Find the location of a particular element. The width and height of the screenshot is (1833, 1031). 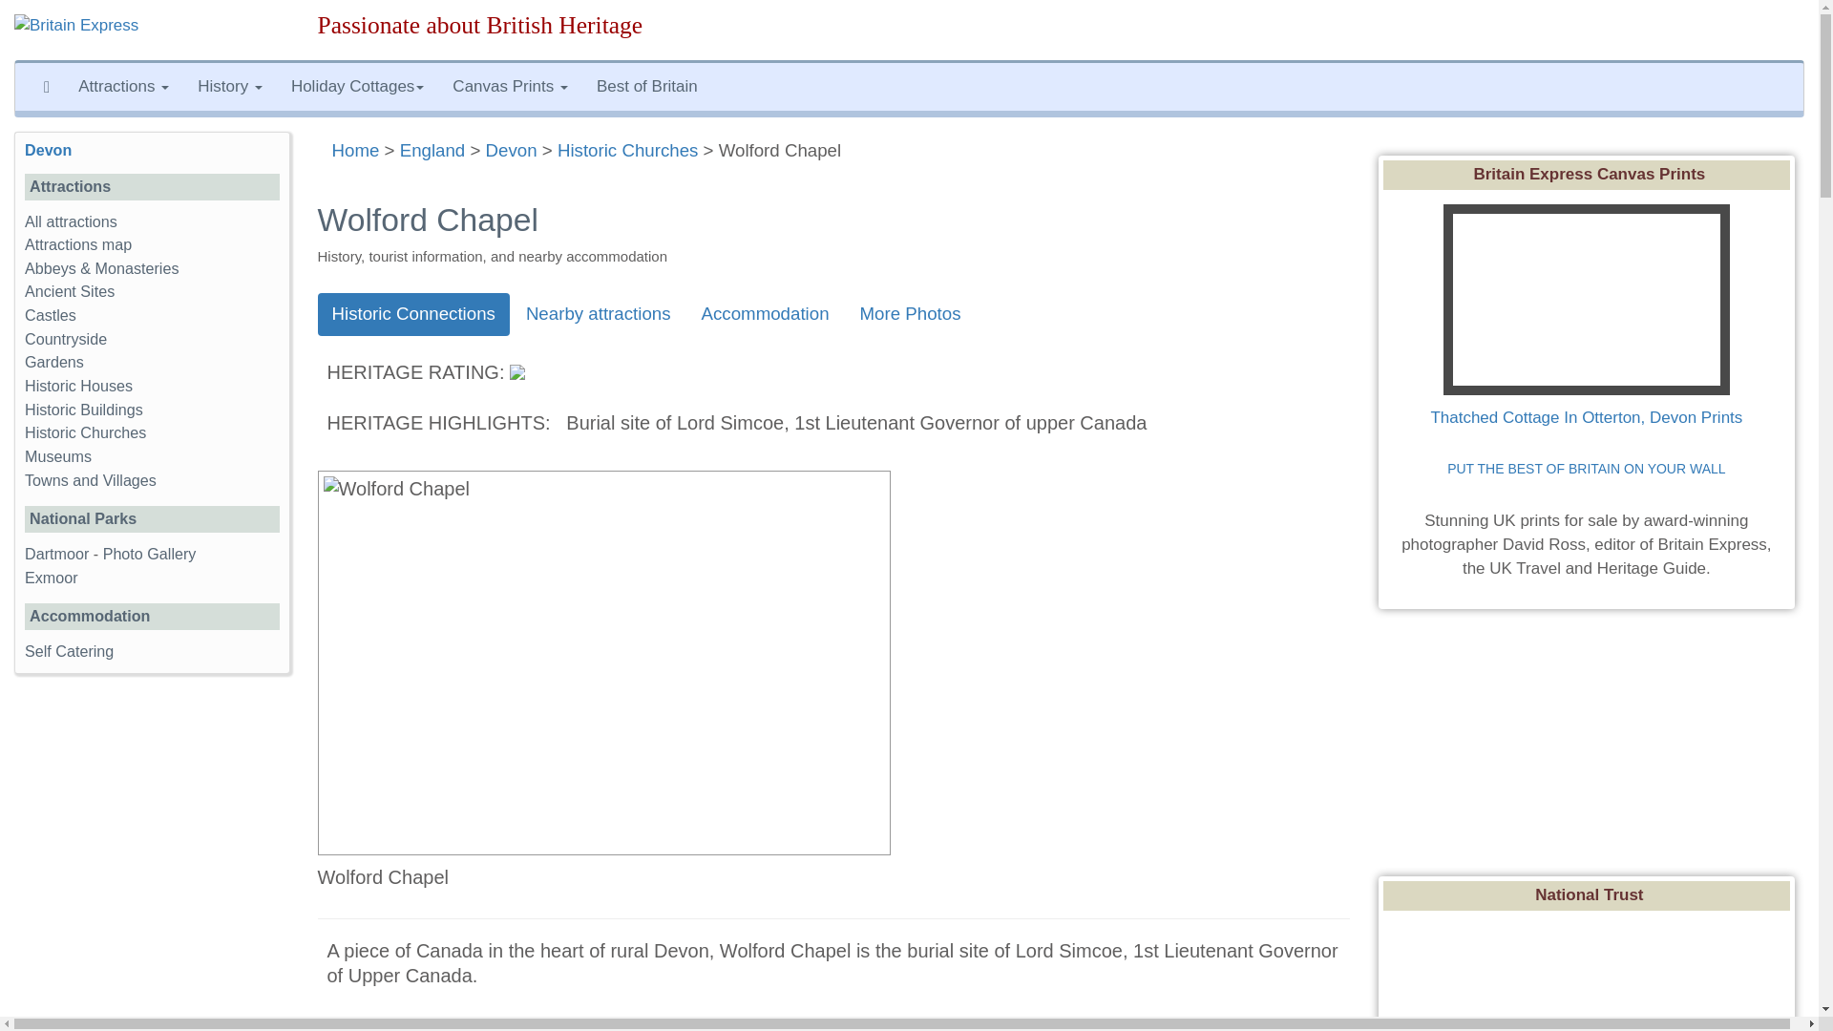

History is located at coordinates (229, 86).